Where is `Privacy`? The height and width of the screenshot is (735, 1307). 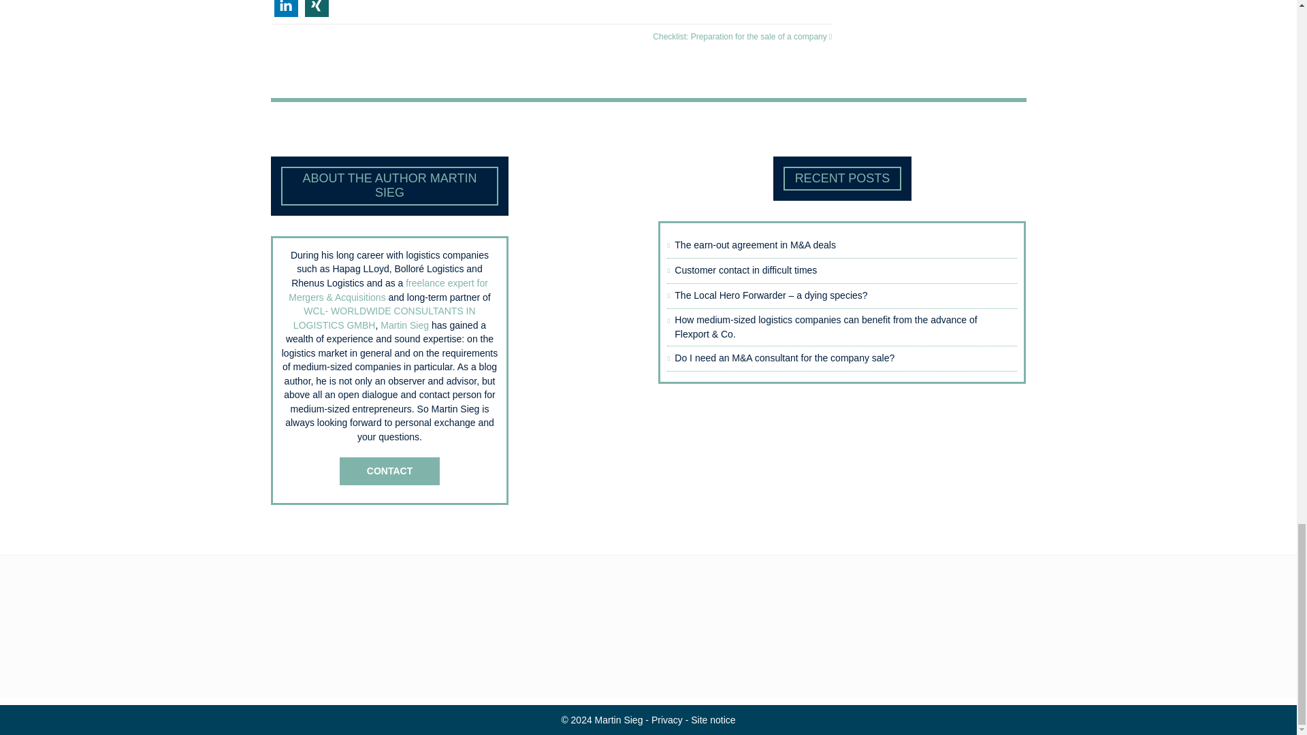
Privacy is located at coordinates (666, 719).